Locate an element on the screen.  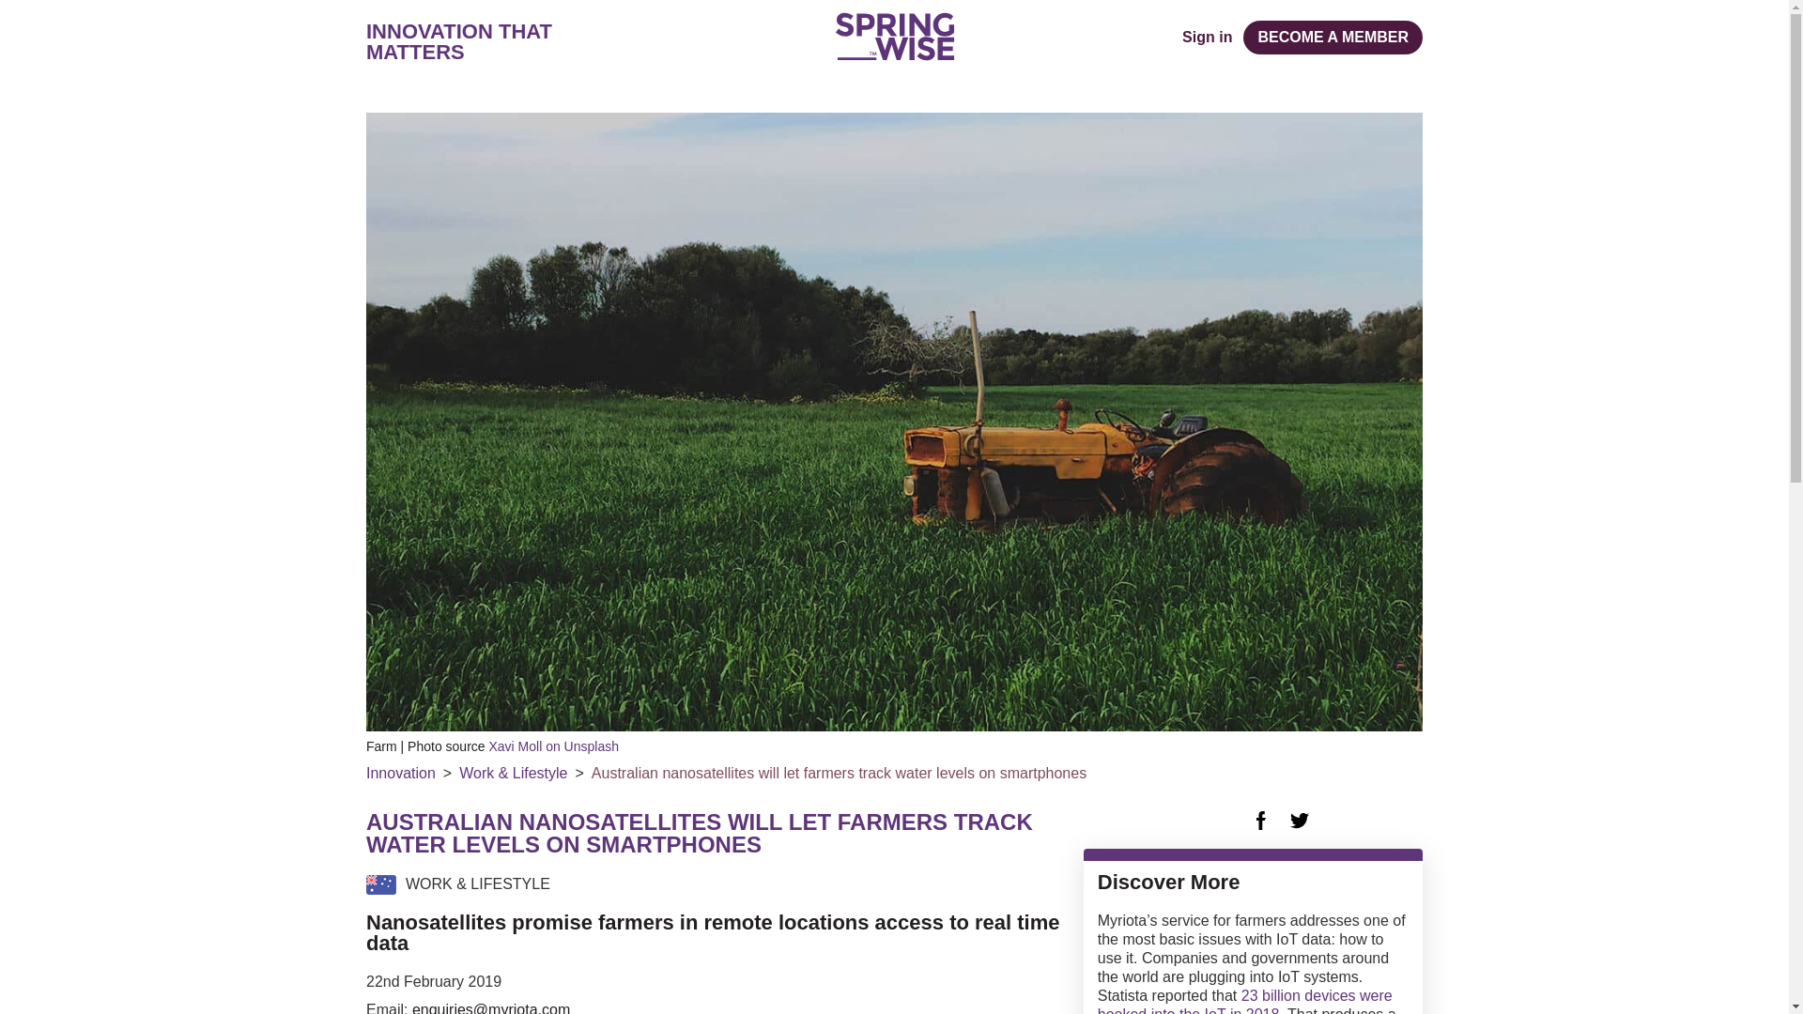
23 billion devices were hooked into the IoT in 2018 is located at coordinates (1245, 1001).